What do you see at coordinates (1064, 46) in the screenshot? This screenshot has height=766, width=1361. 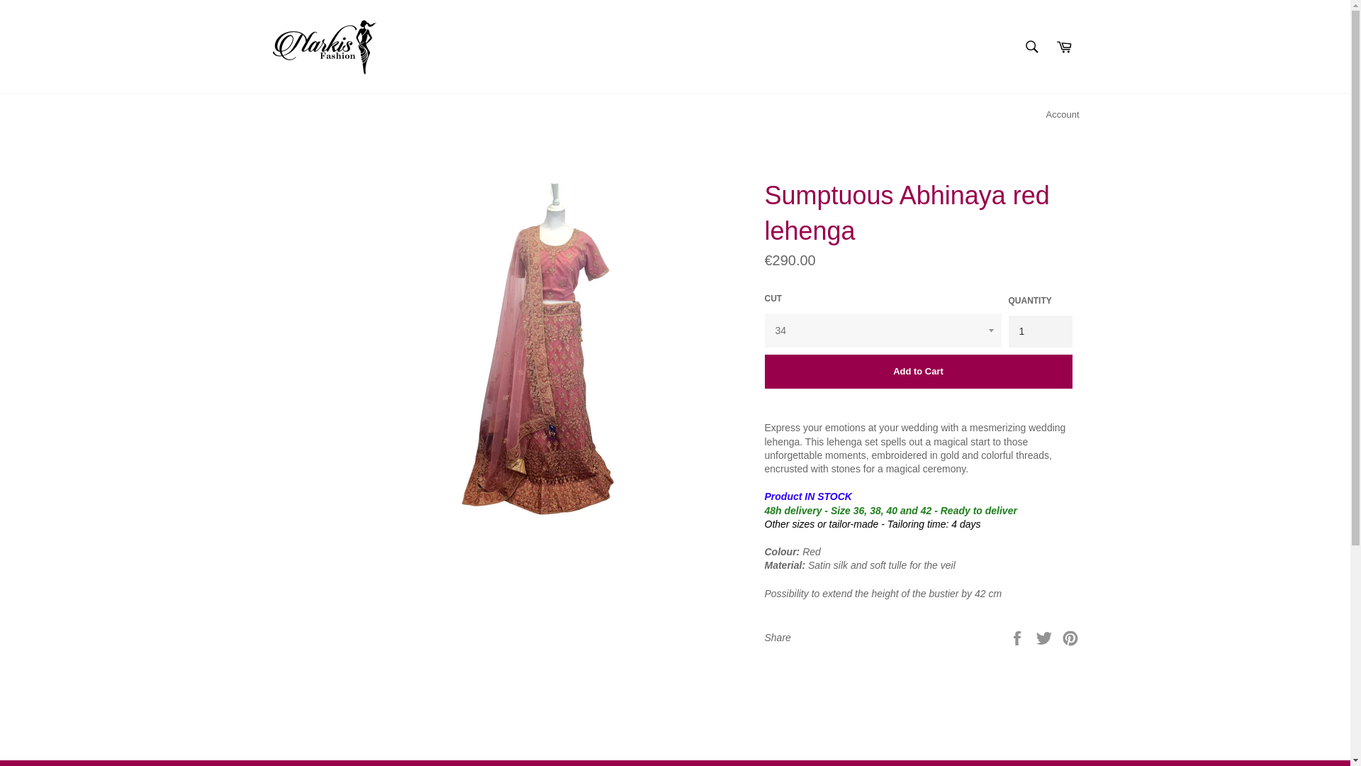 I see `Basket` at bounding box center [1064, 46].